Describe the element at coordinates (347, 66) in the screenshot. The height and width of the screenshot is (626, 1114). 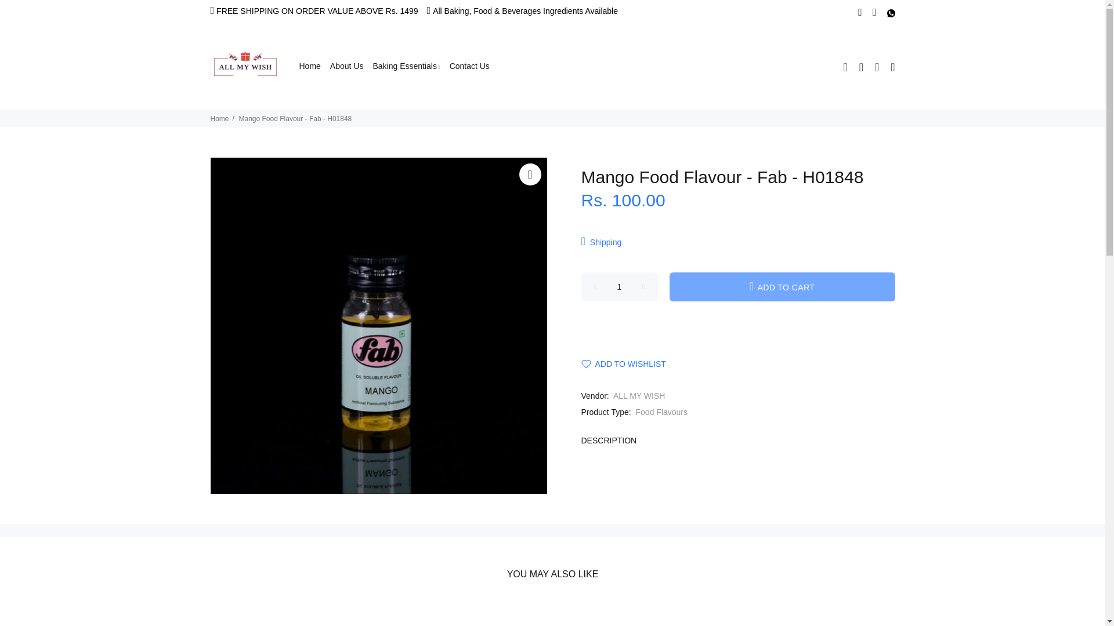
I see `About Us` at that location.